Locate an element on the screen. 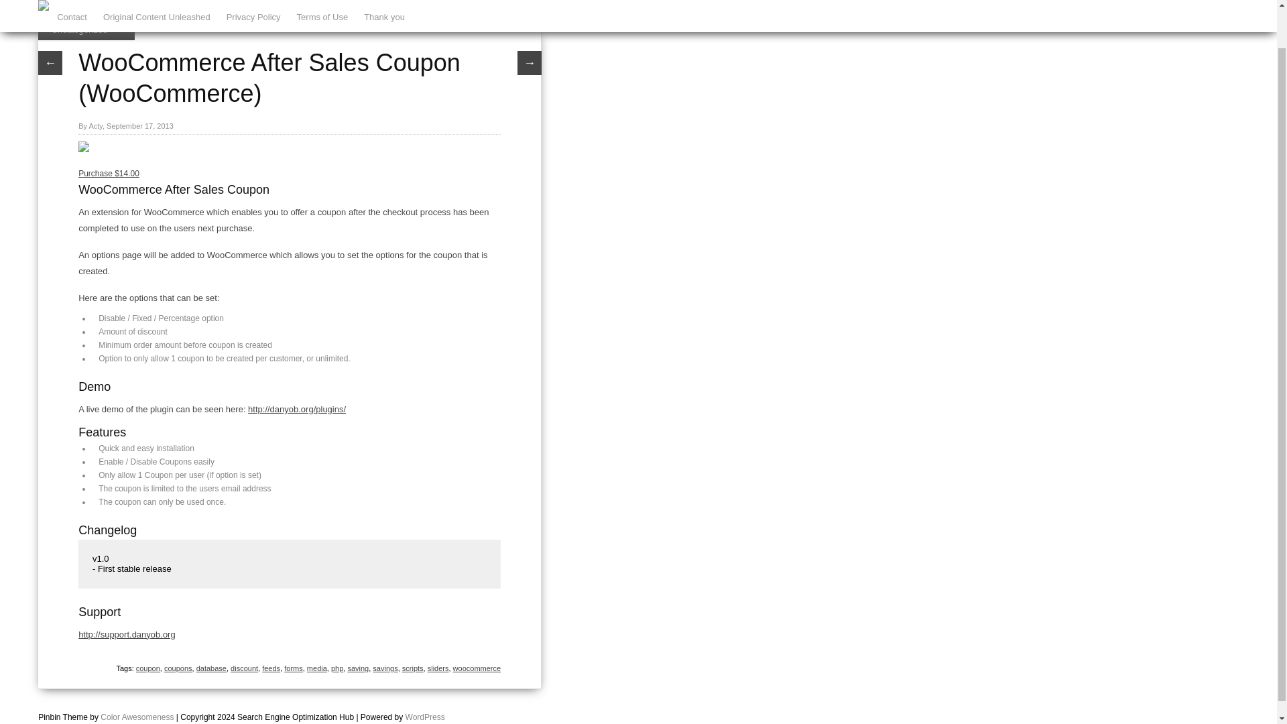  savings is located at coordinates (385, 668).